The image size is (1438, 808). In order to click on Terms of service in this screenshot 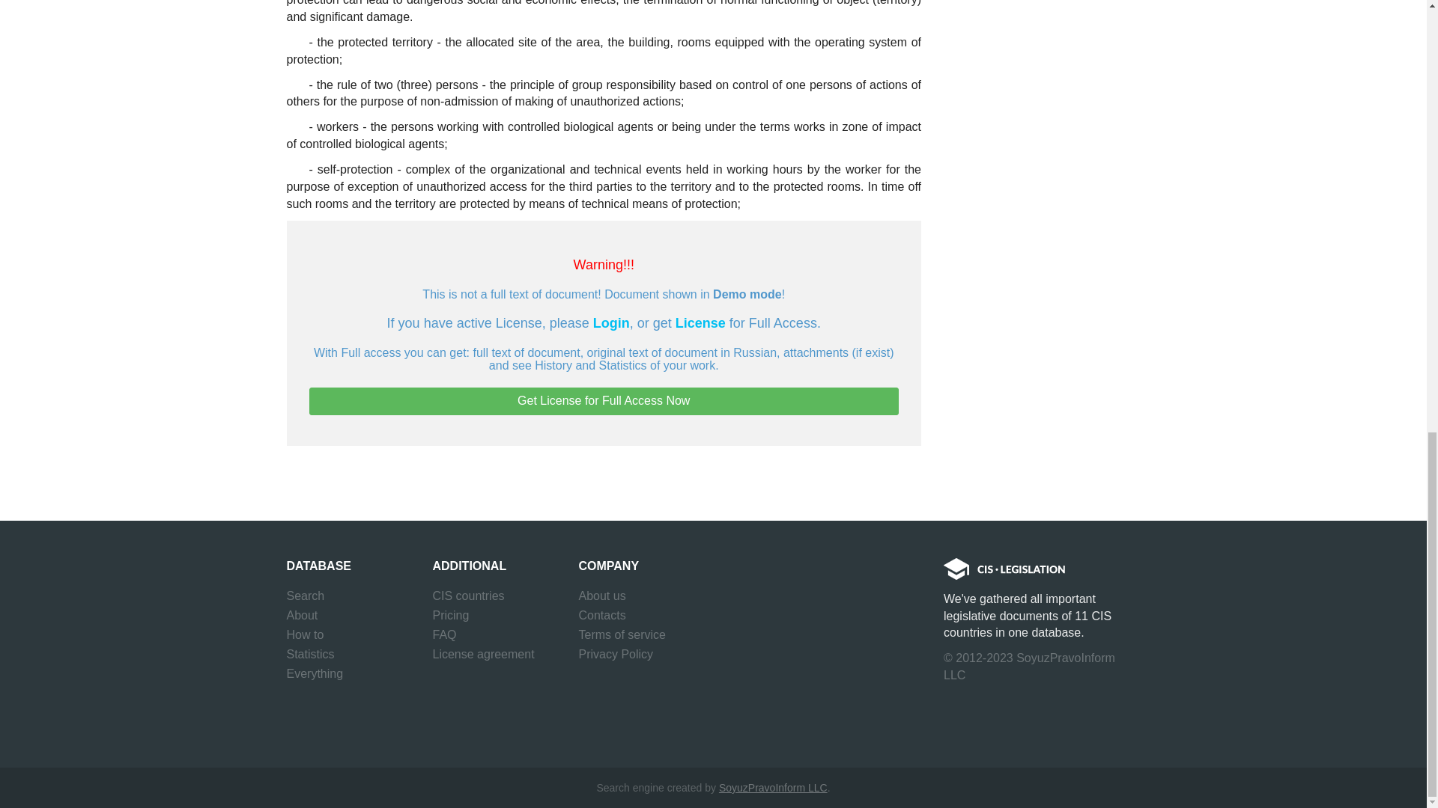, I will do `click(621, 634)`.